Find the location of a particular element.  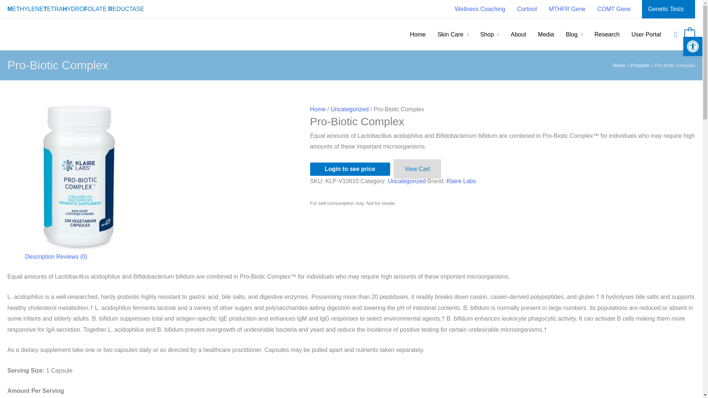

Cortisol is located at coordinates (527, 9).